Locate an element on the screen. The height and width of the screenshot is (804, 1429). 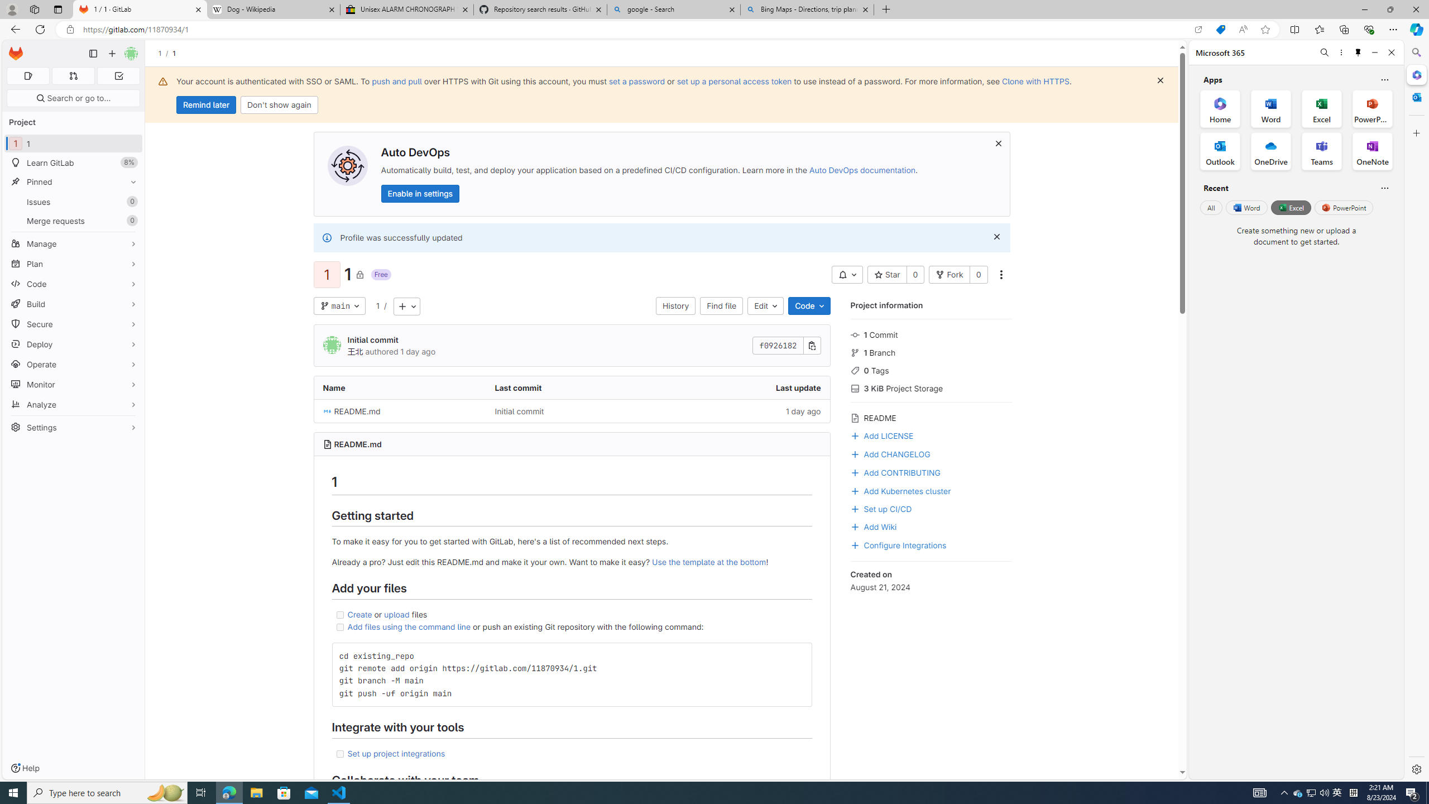
App bar is located at coordinates (714, 30).